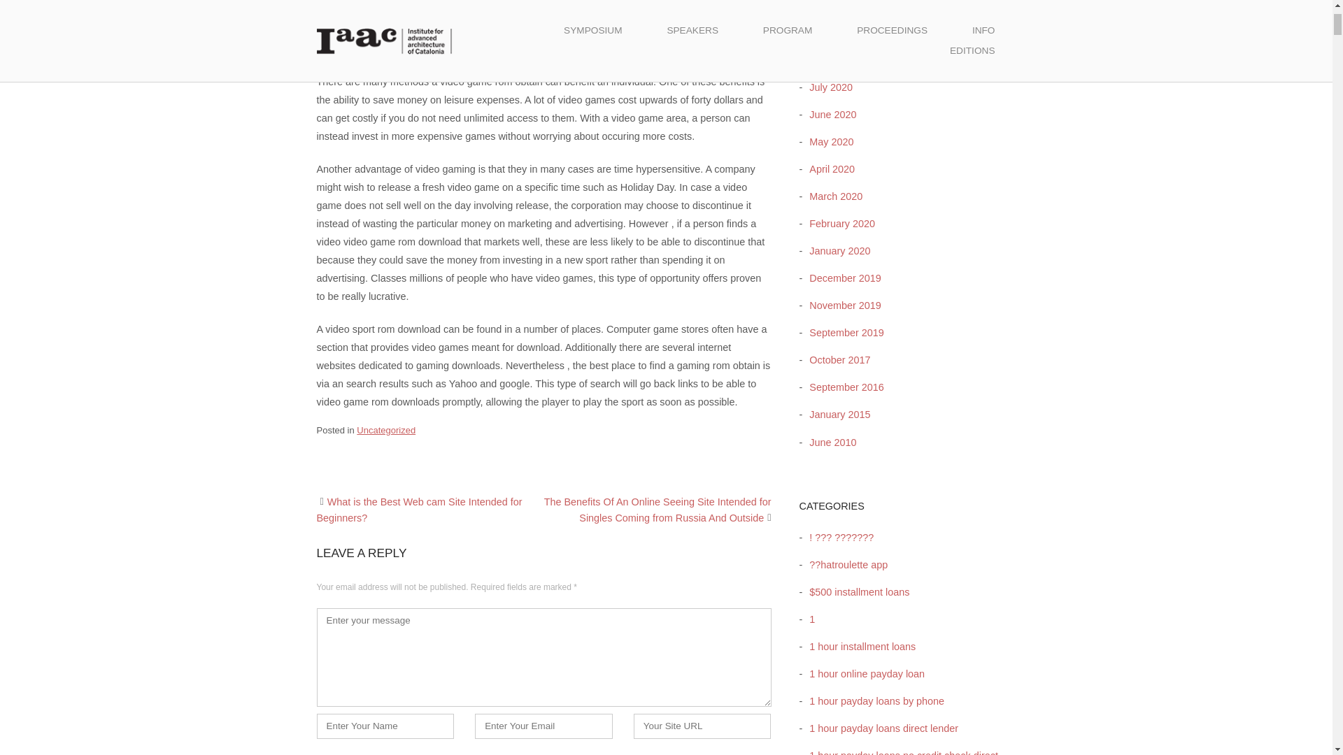  What do you see at coordinates (386, 431) in the screenshot?
I see `Uncategorized` at bounding box center [386, 431].